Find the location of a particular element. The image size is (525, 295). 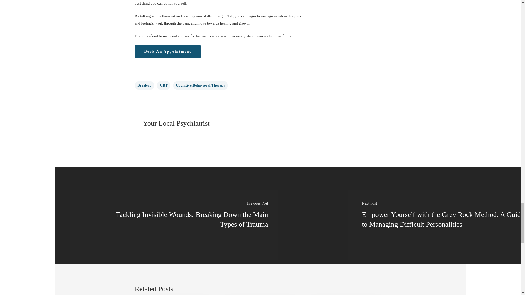

Book An Appointment is located at coordinates (167, 51).